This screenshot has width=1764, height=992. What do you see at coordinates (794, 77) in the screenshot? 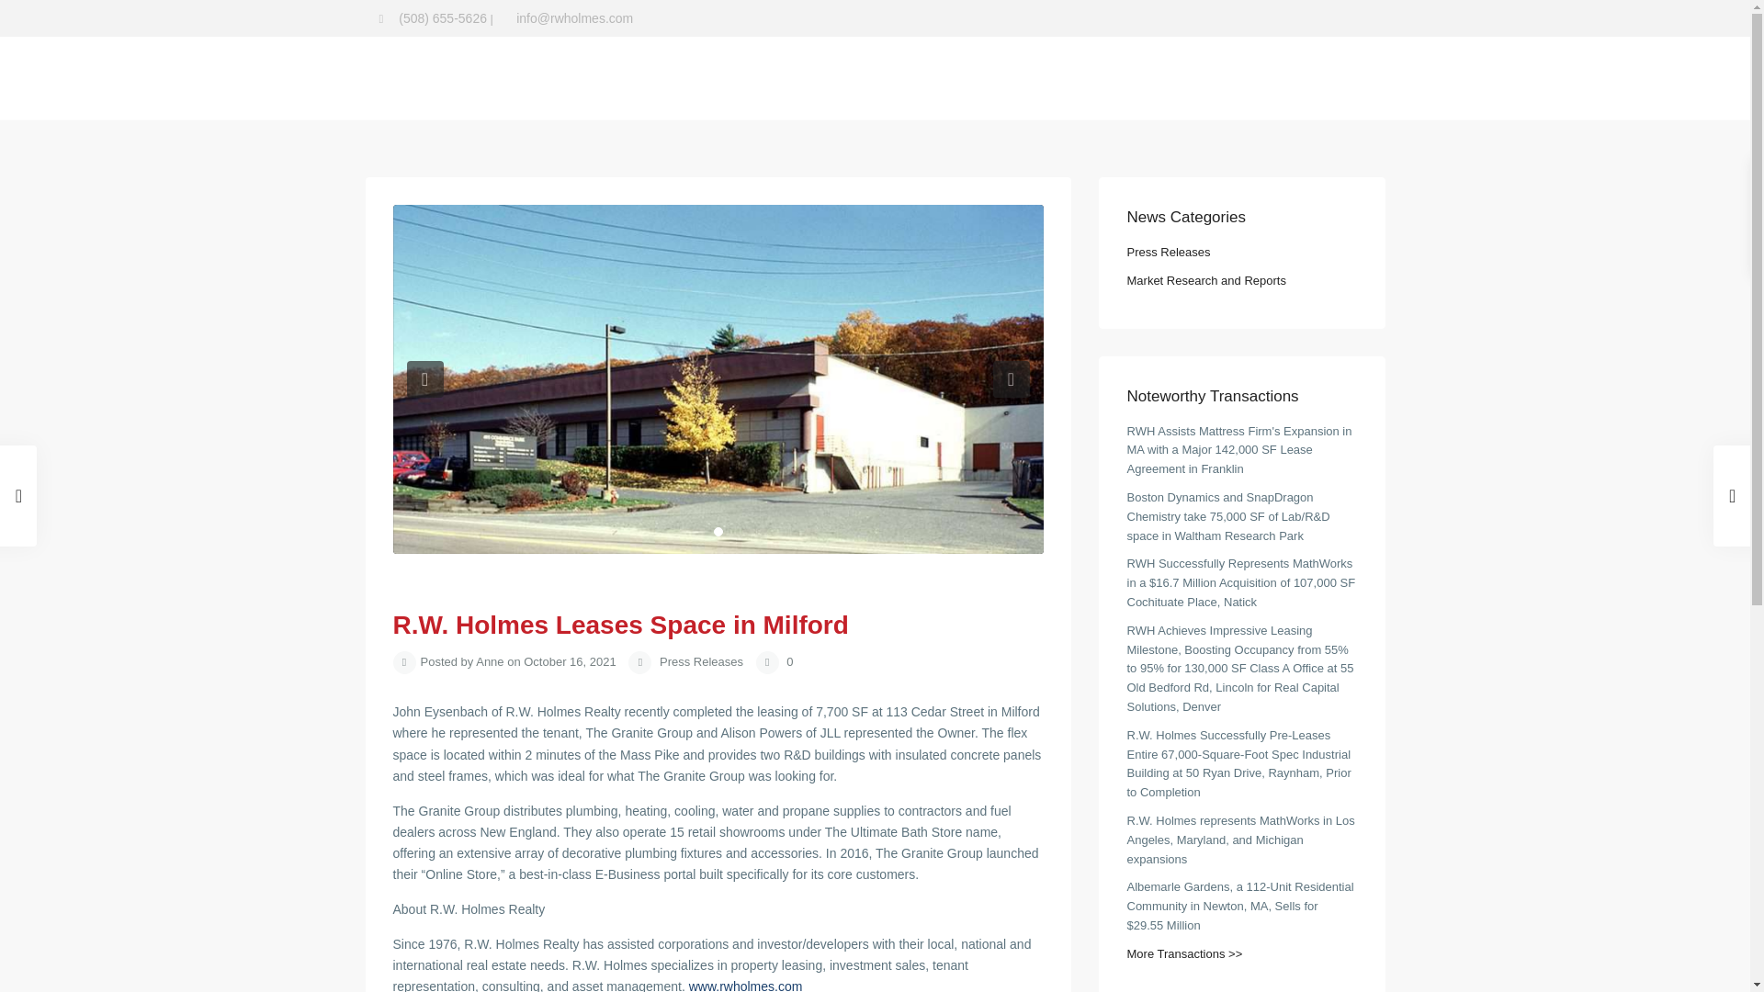
I see `Property Listings` at bounding box center [794, 77].